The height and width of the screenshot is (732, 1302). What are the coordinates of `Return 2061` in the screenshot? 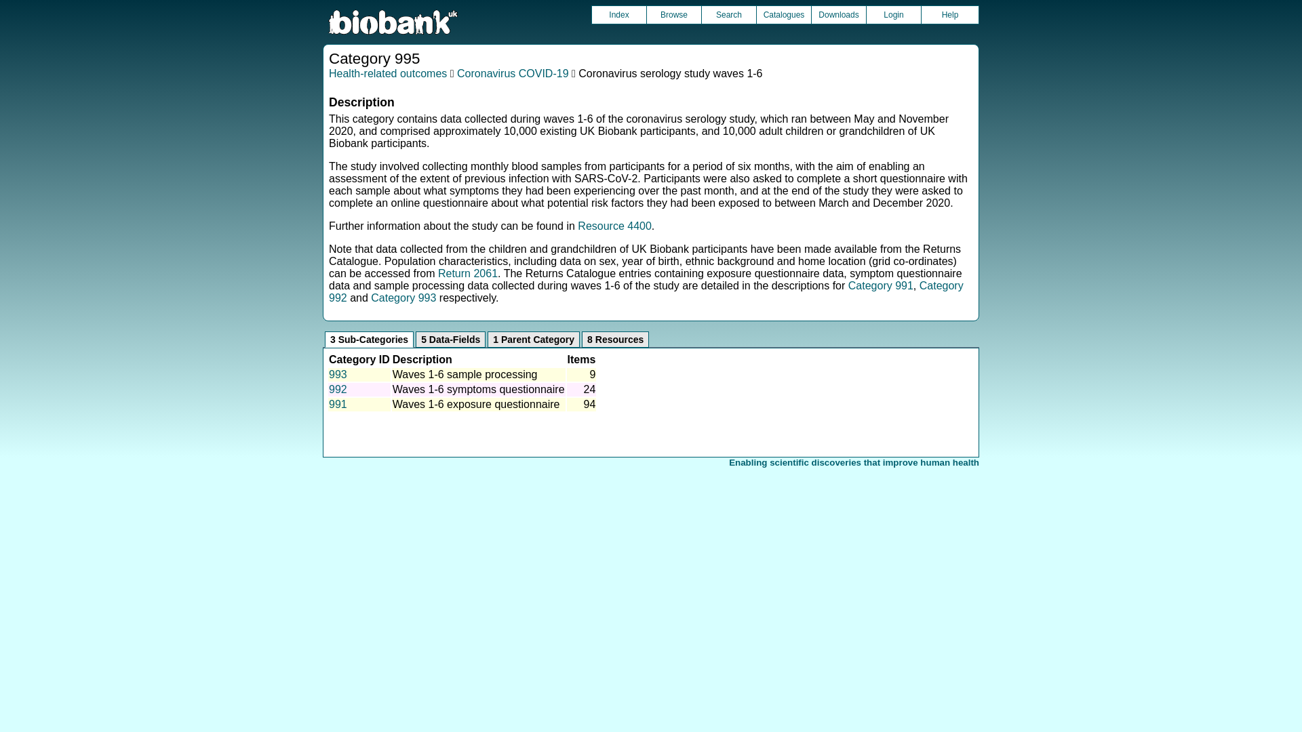 It's located at (467, 273).